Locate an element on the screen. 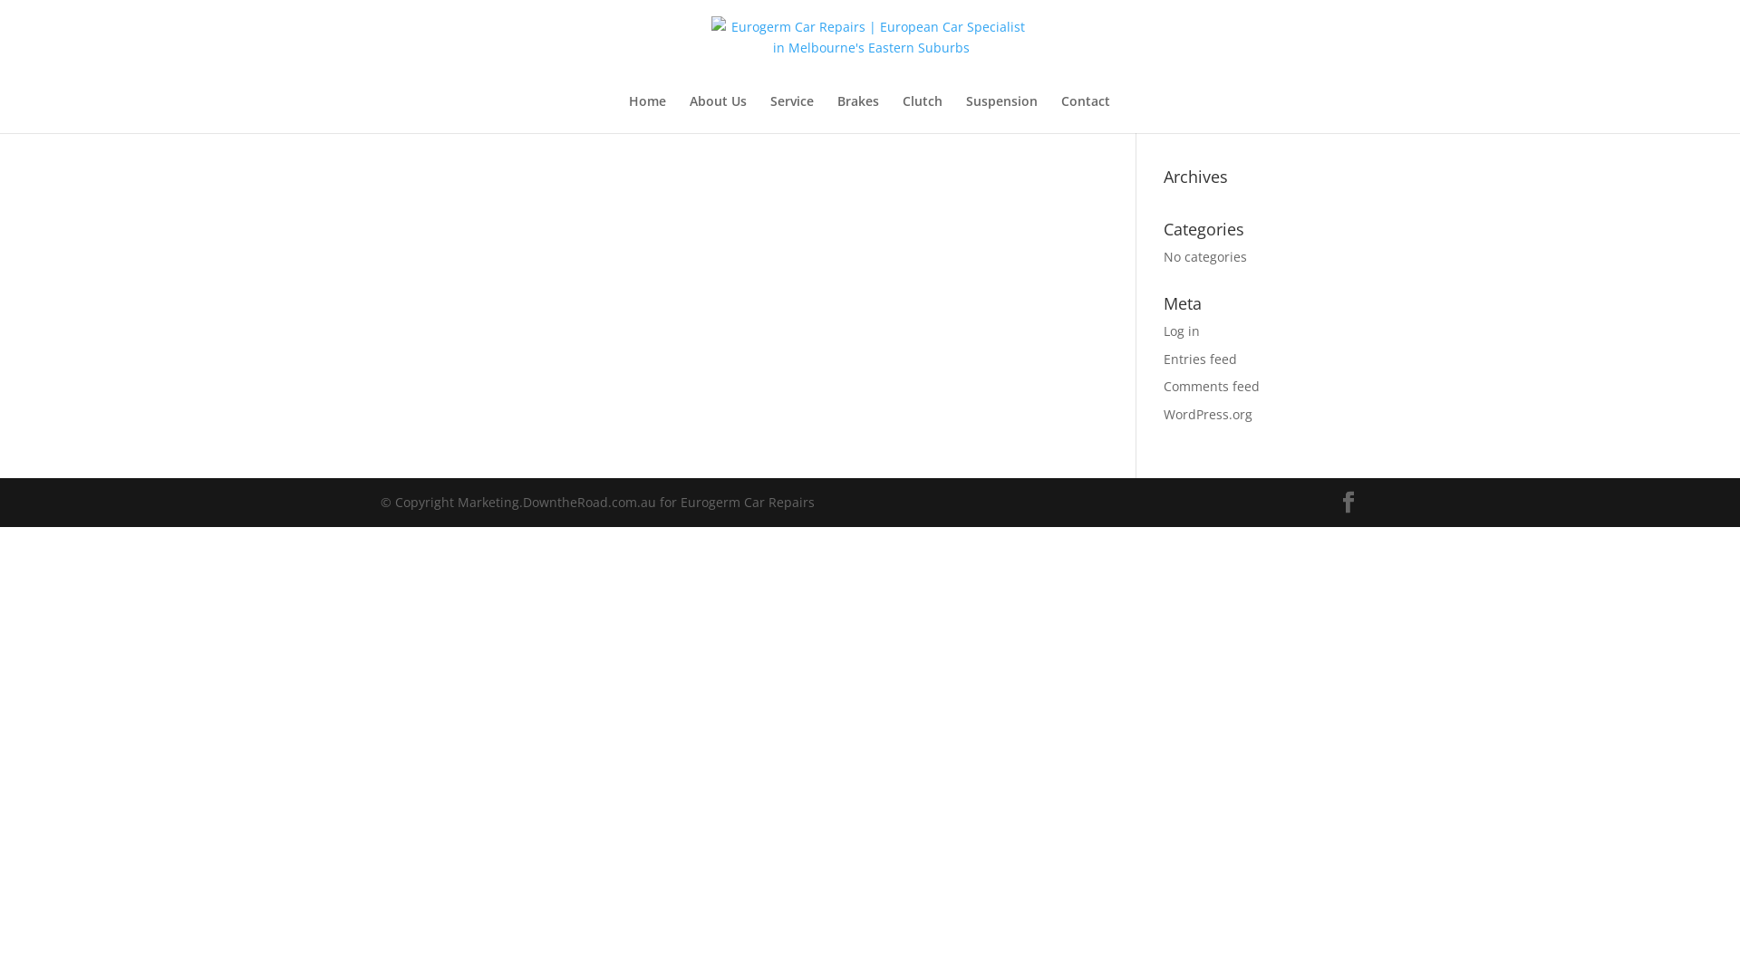 This screenshot has height=978, width=1740. Search is located at coordinates (1329, 71).